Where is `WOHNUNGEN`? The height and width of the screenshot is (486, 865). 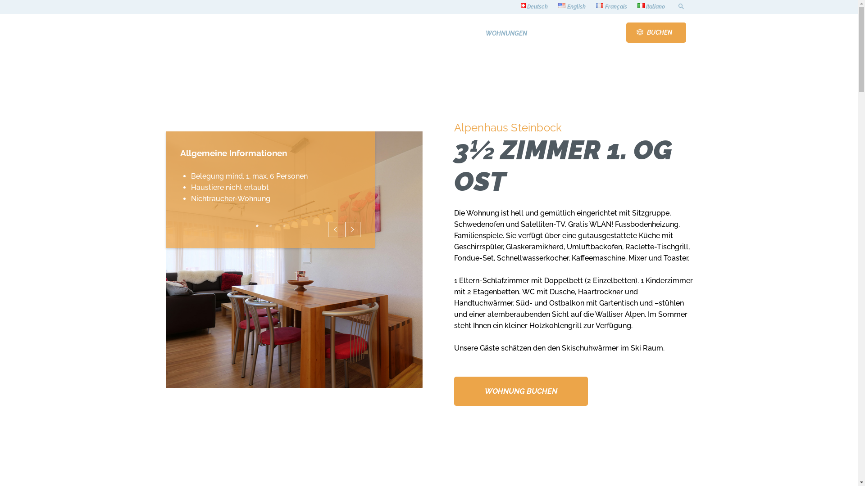 WOHNUNGEN is located at coordinates (506, 33).